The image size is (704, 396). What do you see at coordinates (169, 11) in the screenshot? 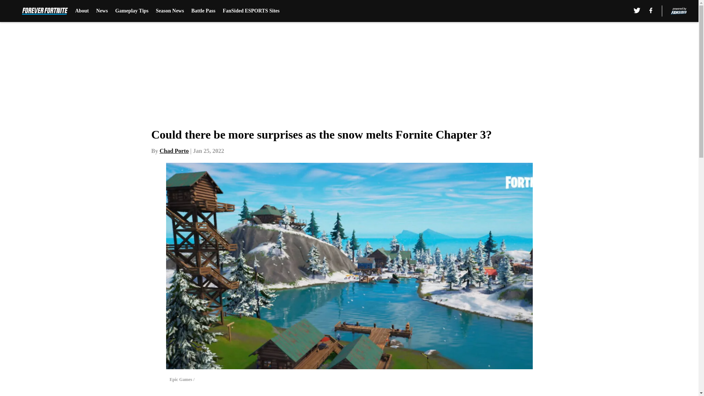
I see `Season News` at bounding box center [169, 11].